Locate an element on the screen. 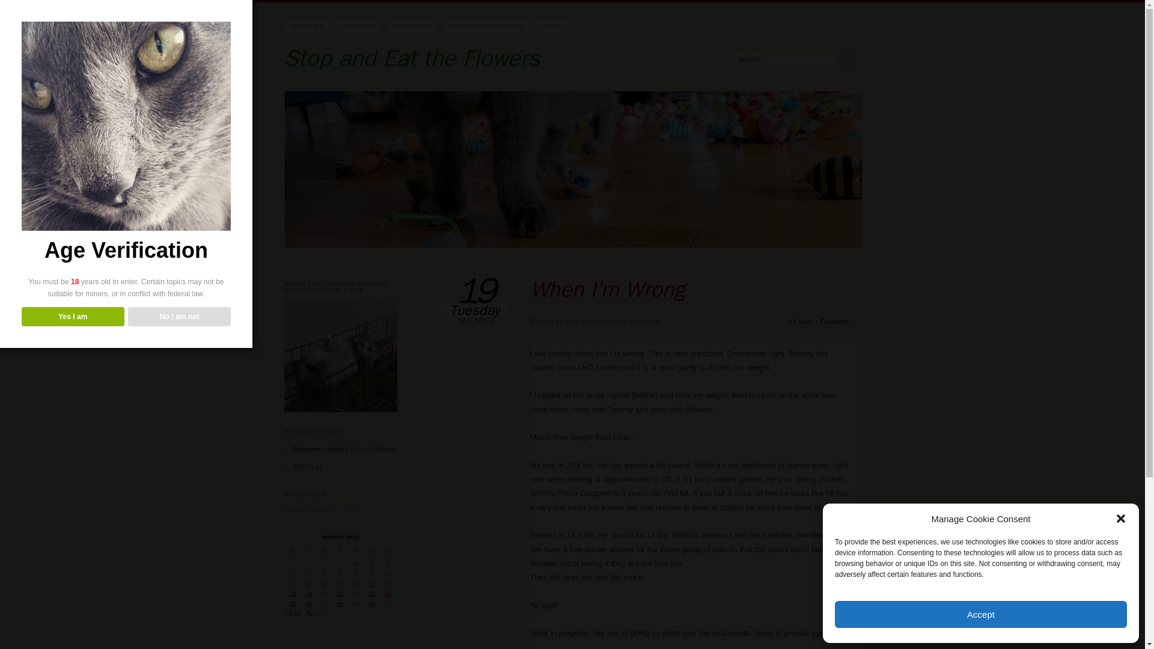 The image size is (1154, 649). Saturday is located at coordinates (371, 550).